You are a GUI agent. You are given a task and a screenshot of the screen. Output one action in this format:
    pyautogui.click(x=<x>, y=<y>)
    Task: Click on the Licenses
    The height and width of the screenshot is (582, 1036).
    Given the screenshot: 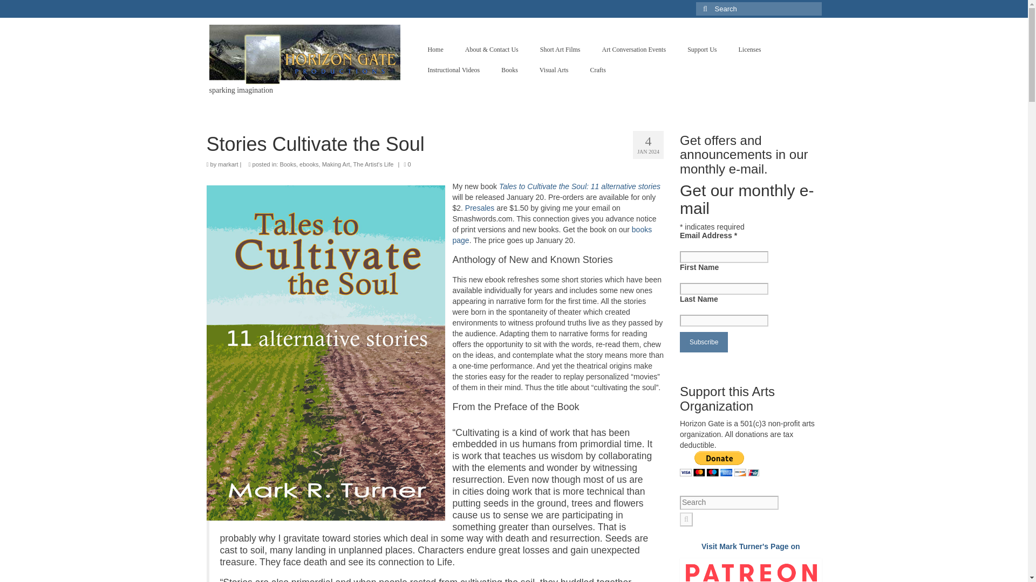 What is the action you would take?
    pyautogui.click(x=749, y=50)
    